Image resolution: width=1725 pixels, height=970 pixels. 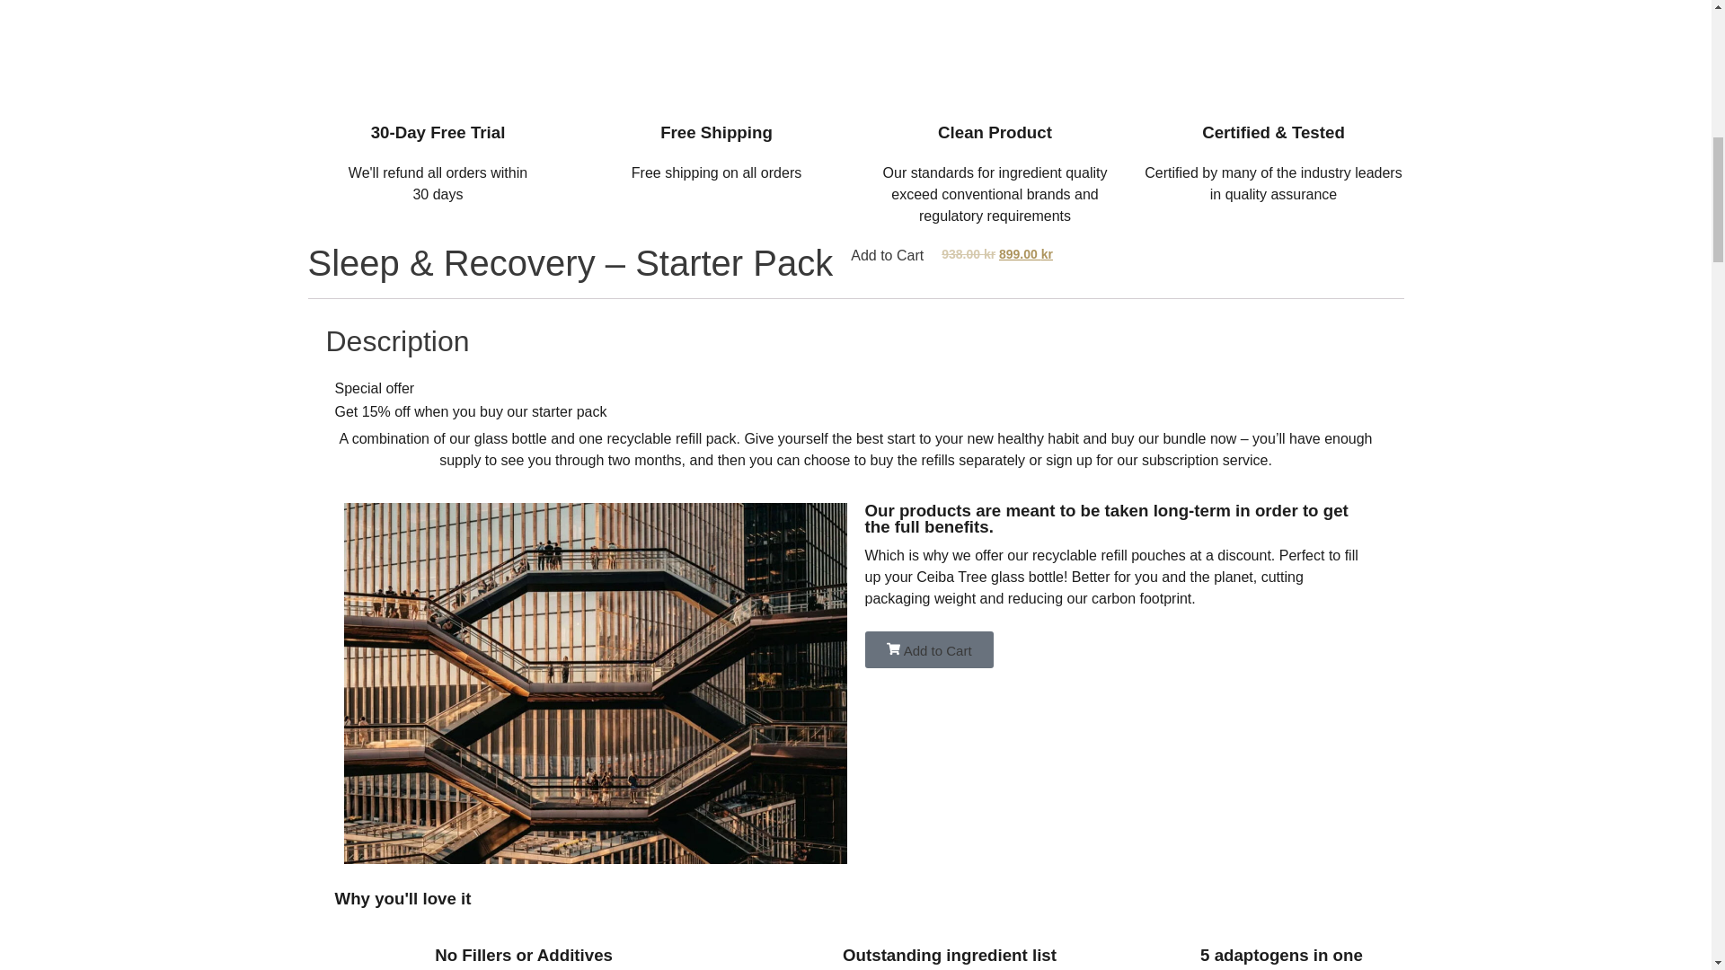 I want to click on Add to Cart, so click(x=886, y=255).